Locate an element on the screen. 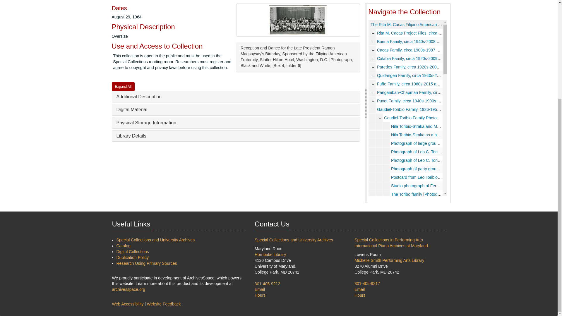 The image size is (562, 316). Physical Storage Information is located at coordinates (146, 123).